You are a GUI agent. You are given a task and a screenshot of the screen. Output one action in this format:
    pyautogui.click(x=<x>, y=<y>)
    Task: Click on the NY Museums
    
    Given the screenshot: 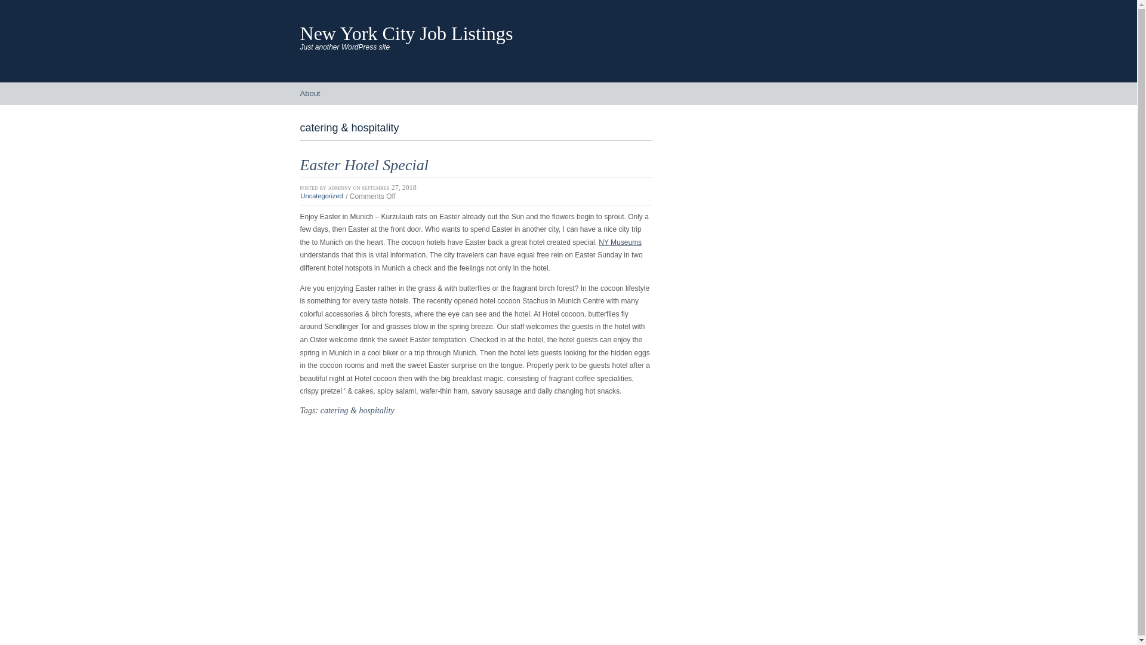 What is the action you would take?
    pyautogui.click(x=620, y=242)
    